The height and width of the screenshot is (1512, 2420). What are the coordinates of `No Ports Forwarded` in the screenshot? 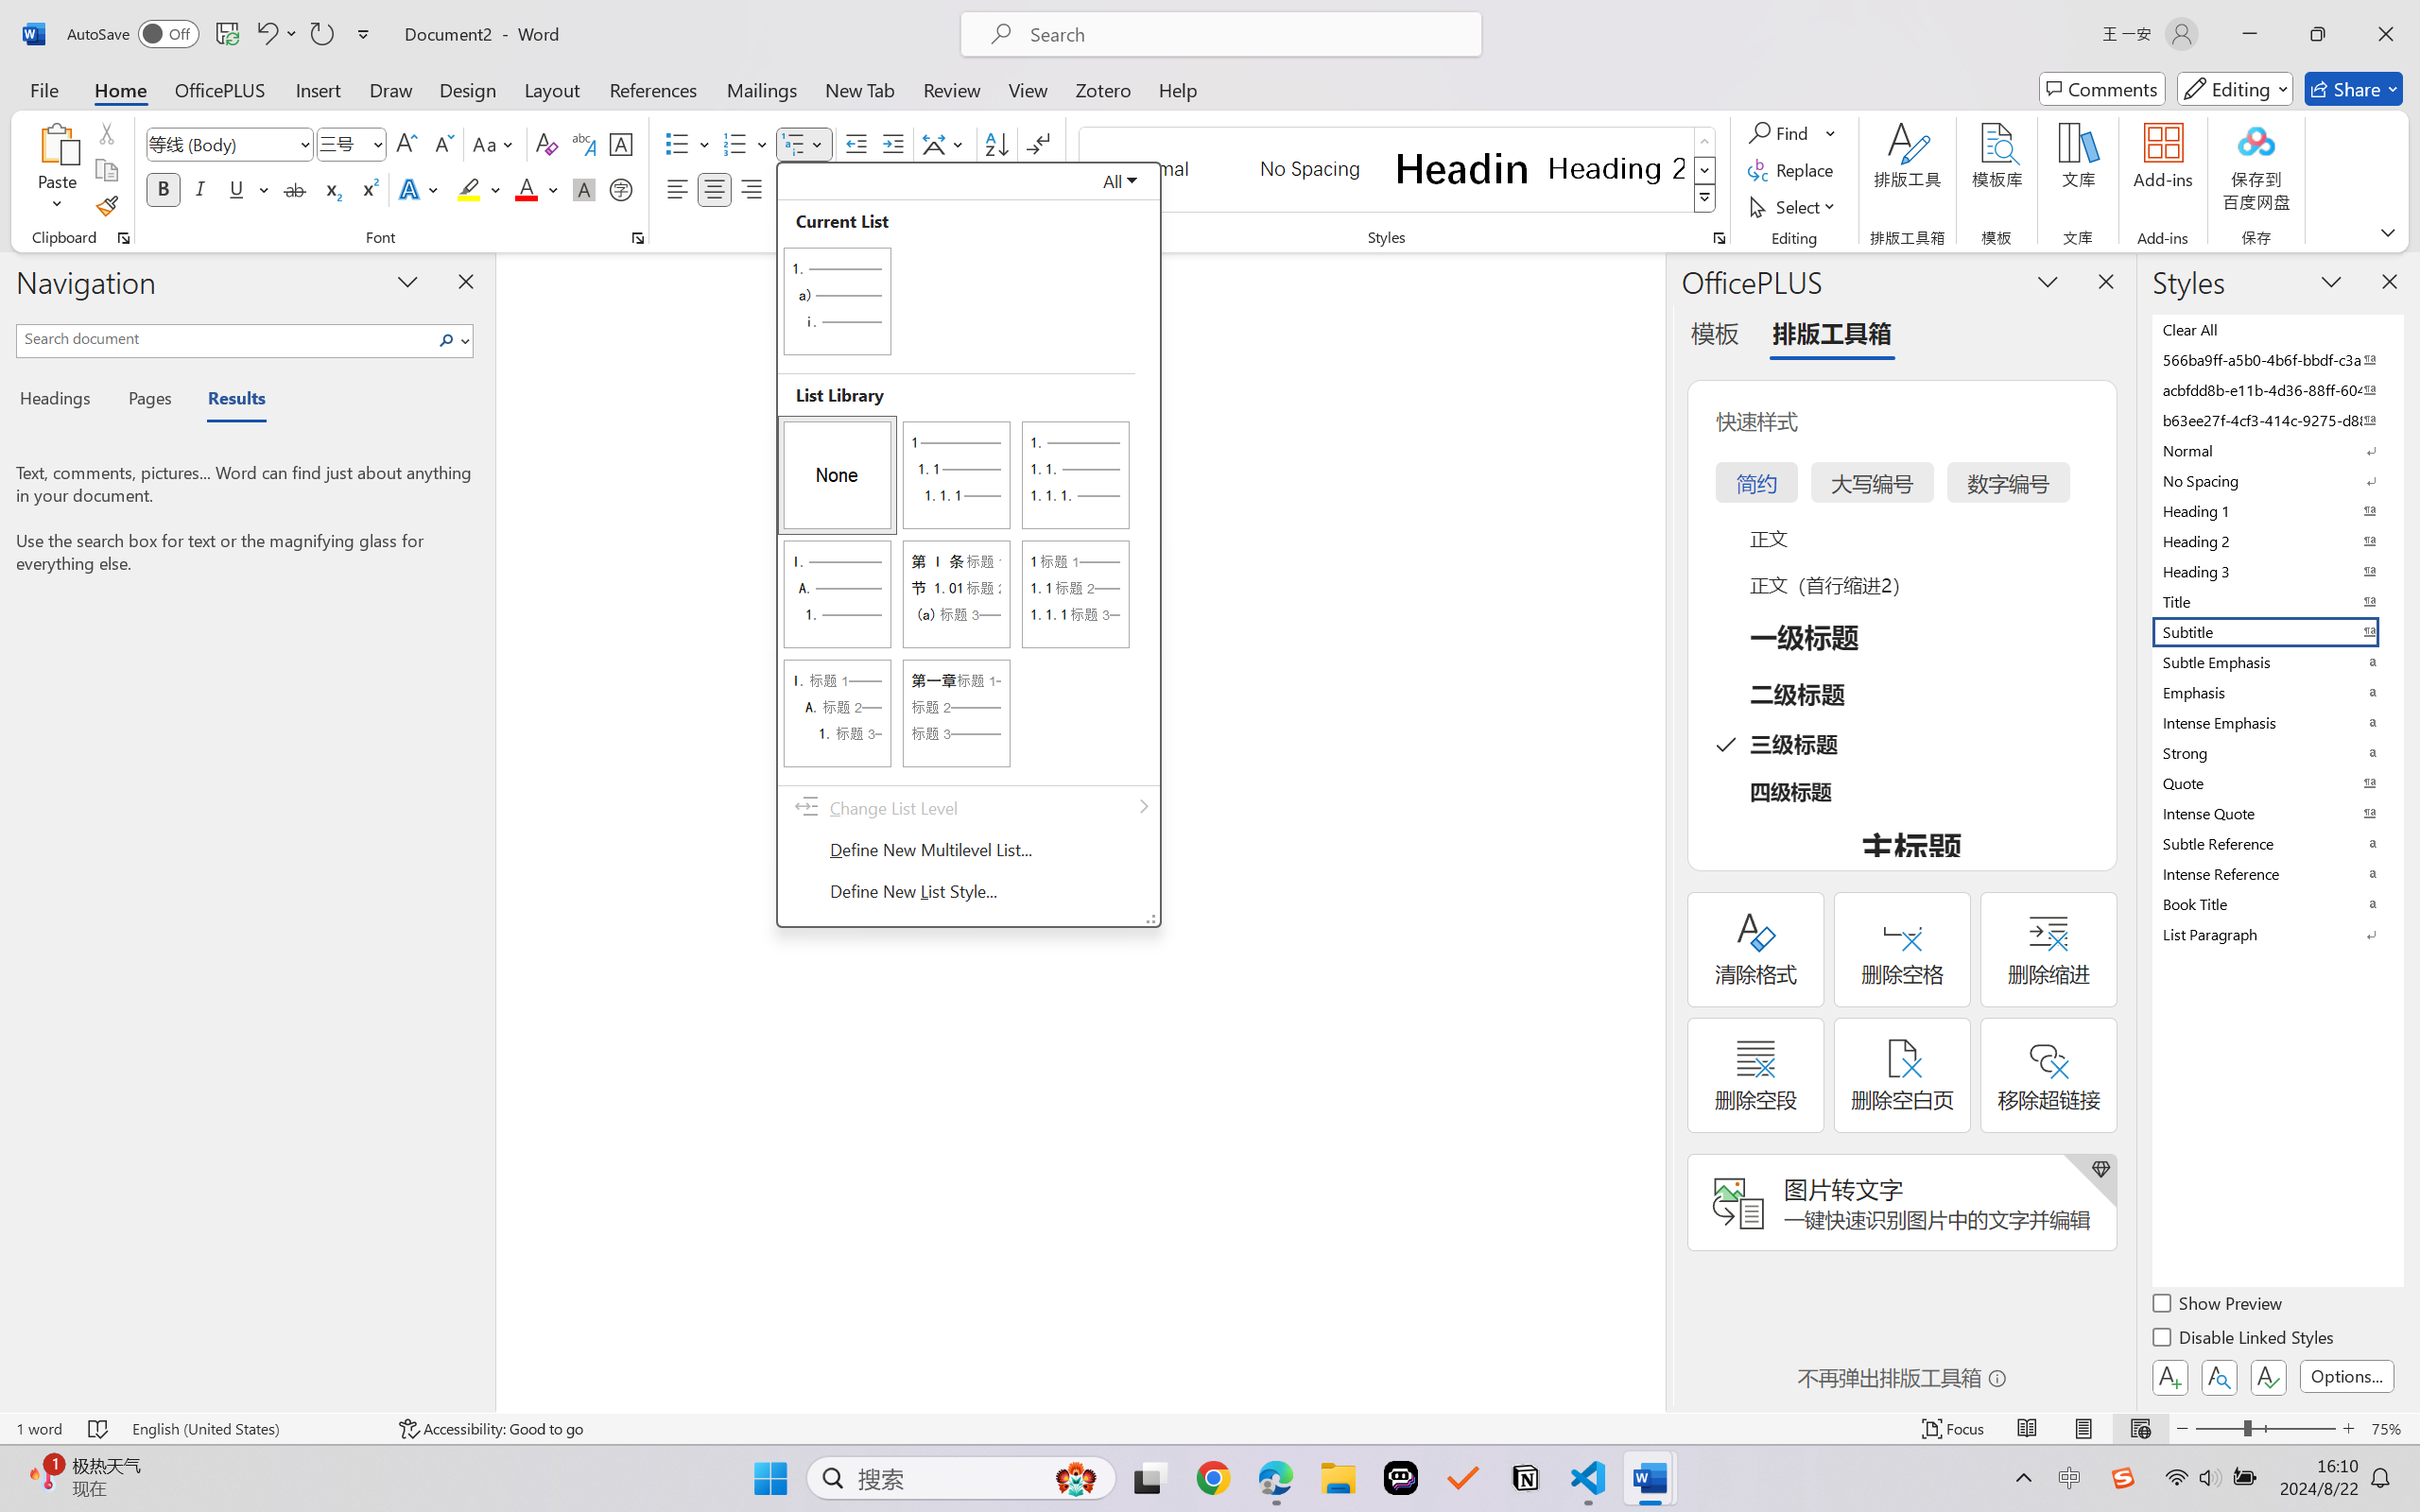 It's located at (113, 1458).